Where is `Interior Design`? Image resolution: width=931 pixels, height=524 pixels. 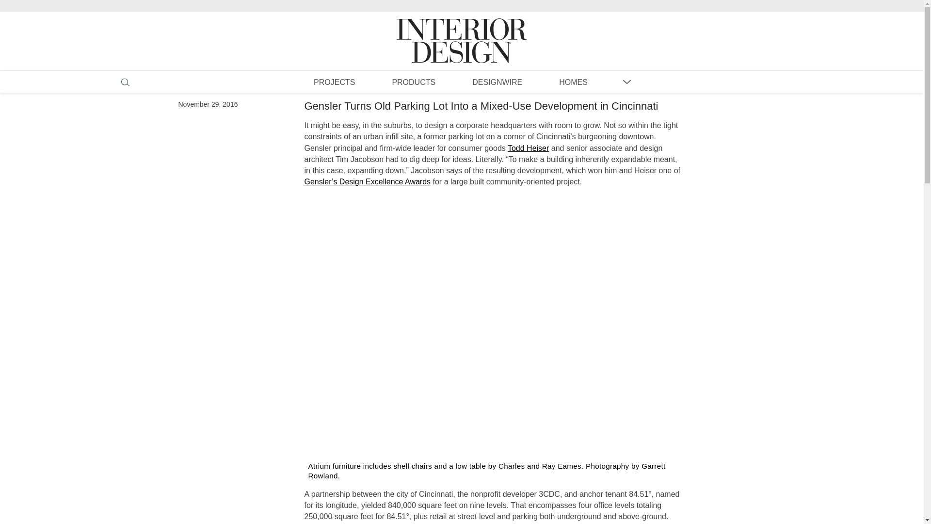
Interior Design is located at coordinates (462, 32).